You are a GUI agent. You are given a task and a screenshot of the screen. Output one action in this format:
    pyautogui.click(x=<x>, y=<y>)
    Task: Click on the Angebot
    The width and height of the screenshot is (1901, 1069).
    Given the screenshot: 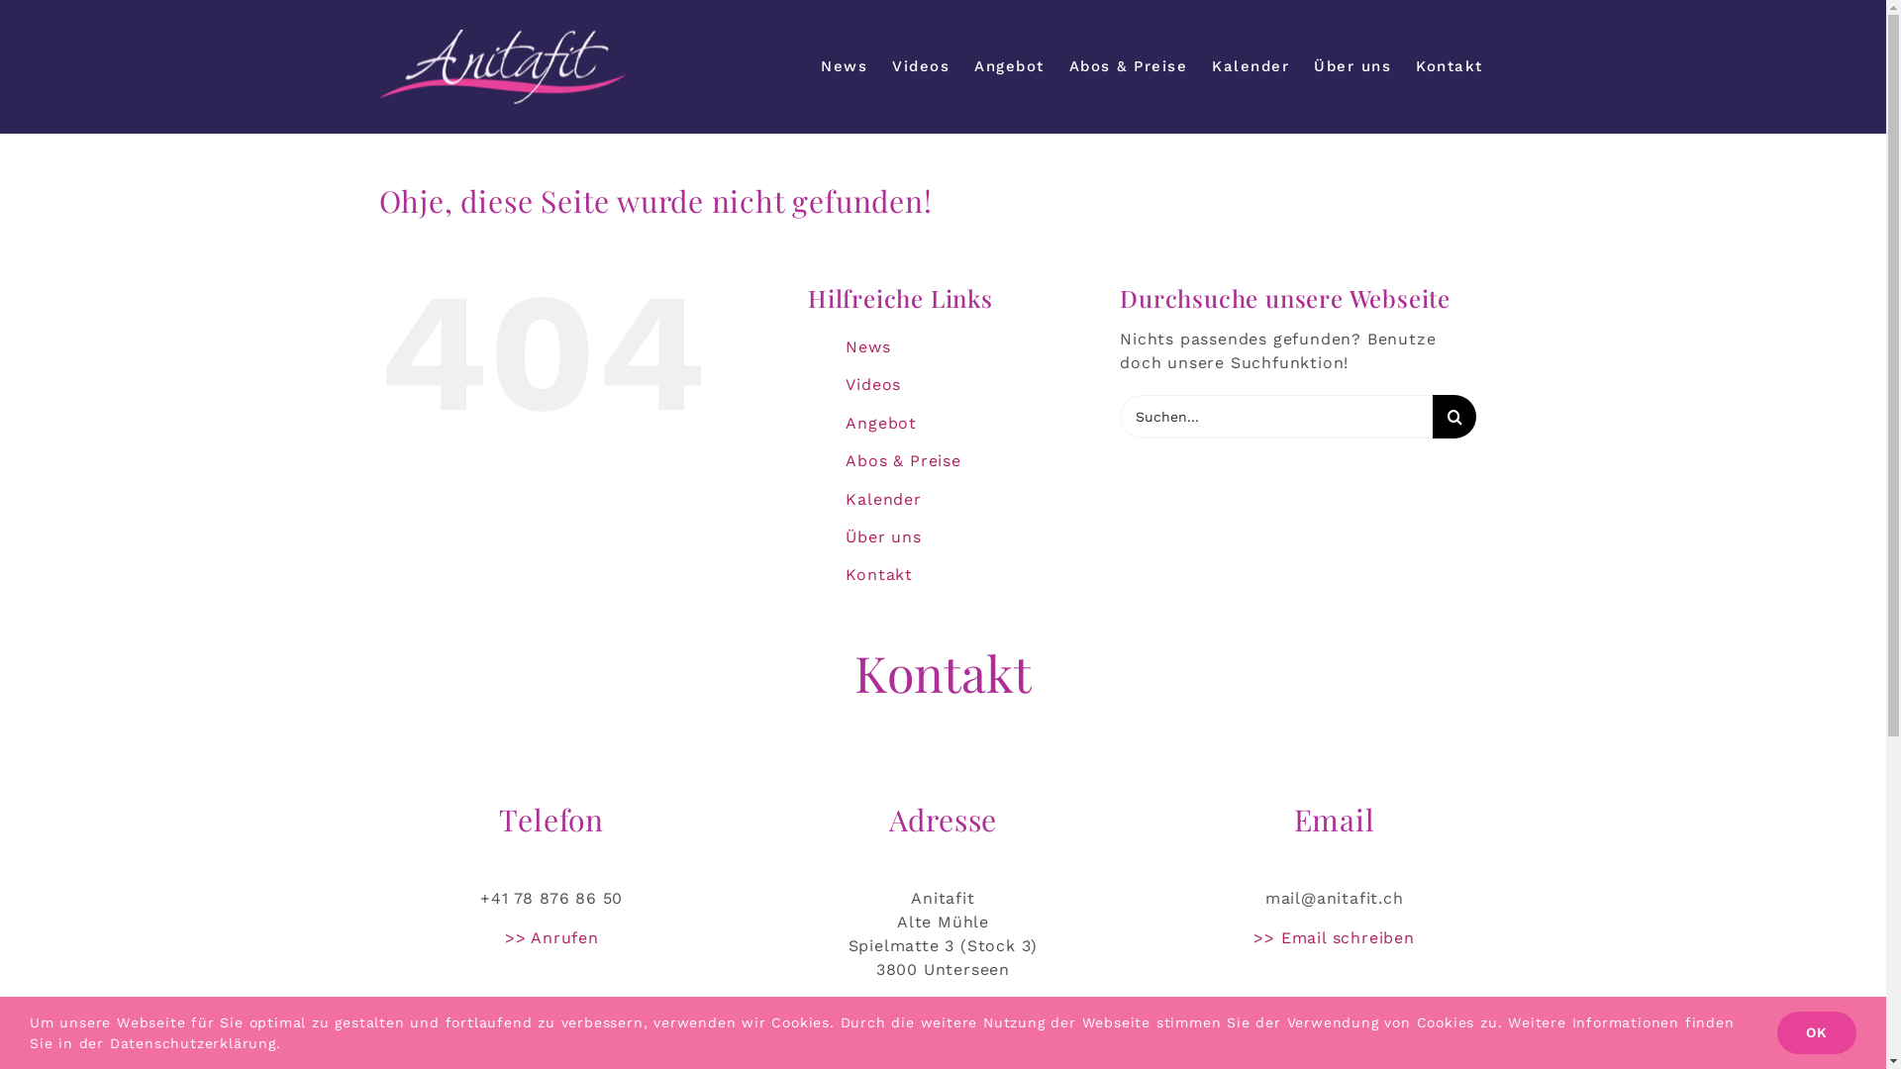 What is the action you would take?
    pyautogui.click(x=1009, y=67)
    